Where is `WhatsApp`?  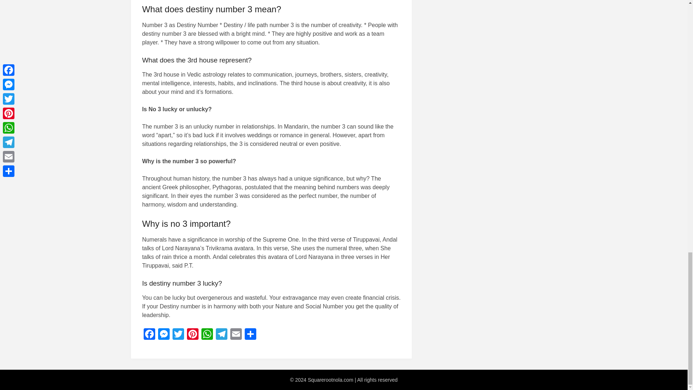 WhatsApp is located at coordinates (207, 335).